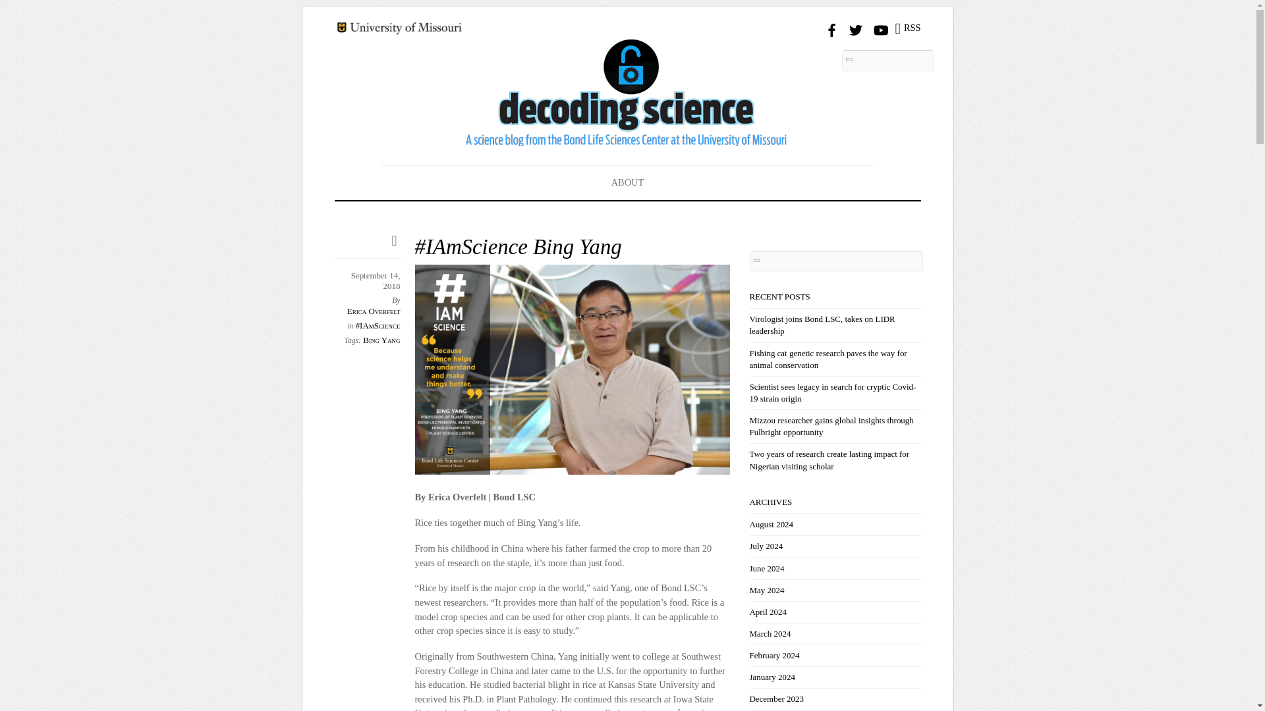 This screenshot has height=711, width=1265. I want to click on Search, so click(888, 61).